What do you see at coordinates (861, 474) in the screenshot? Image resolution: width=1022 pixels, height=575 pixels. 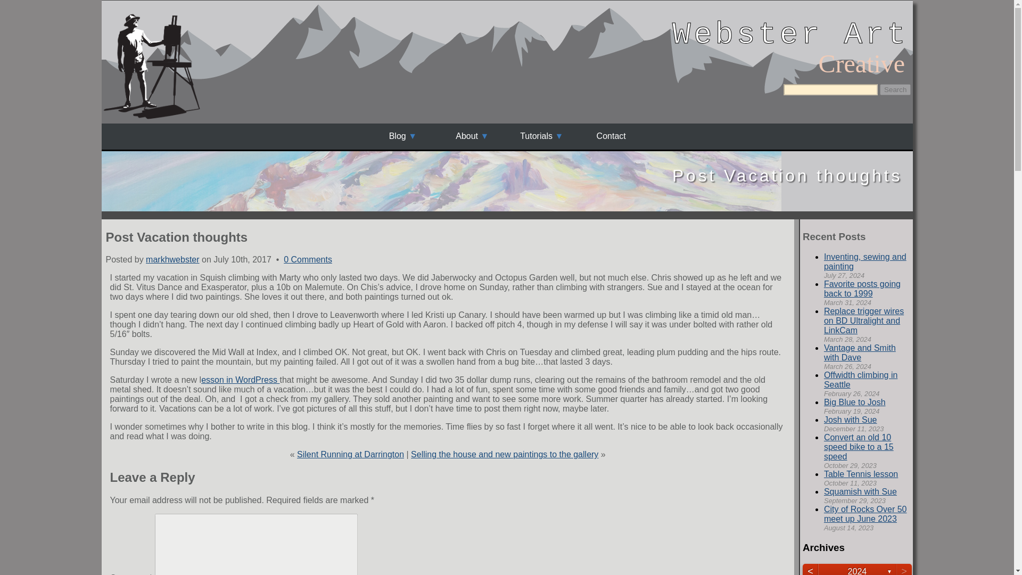 I see `Table Tennis lesson` at bounding box center [861, 474].